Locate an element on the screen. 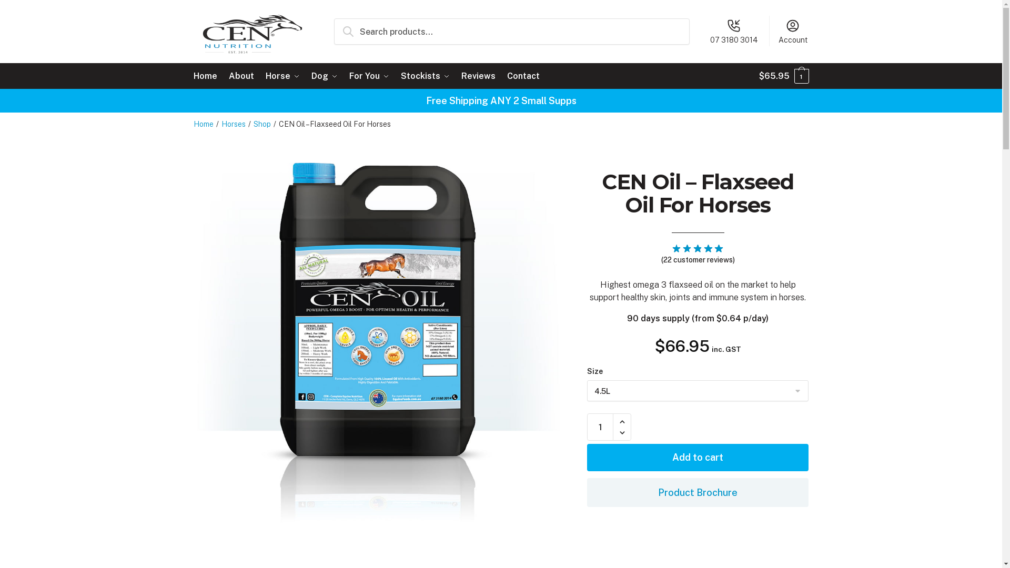 The height and width of the screenshot is (568, 1010). Contact is located at coordinates (523, 76).